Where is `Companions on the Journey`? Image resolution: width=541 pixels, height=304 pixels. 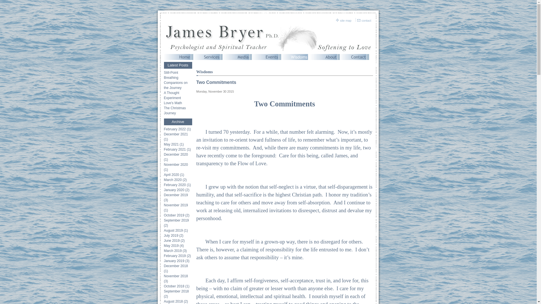
Companions on the Journey is located at coordinates (178, 85).